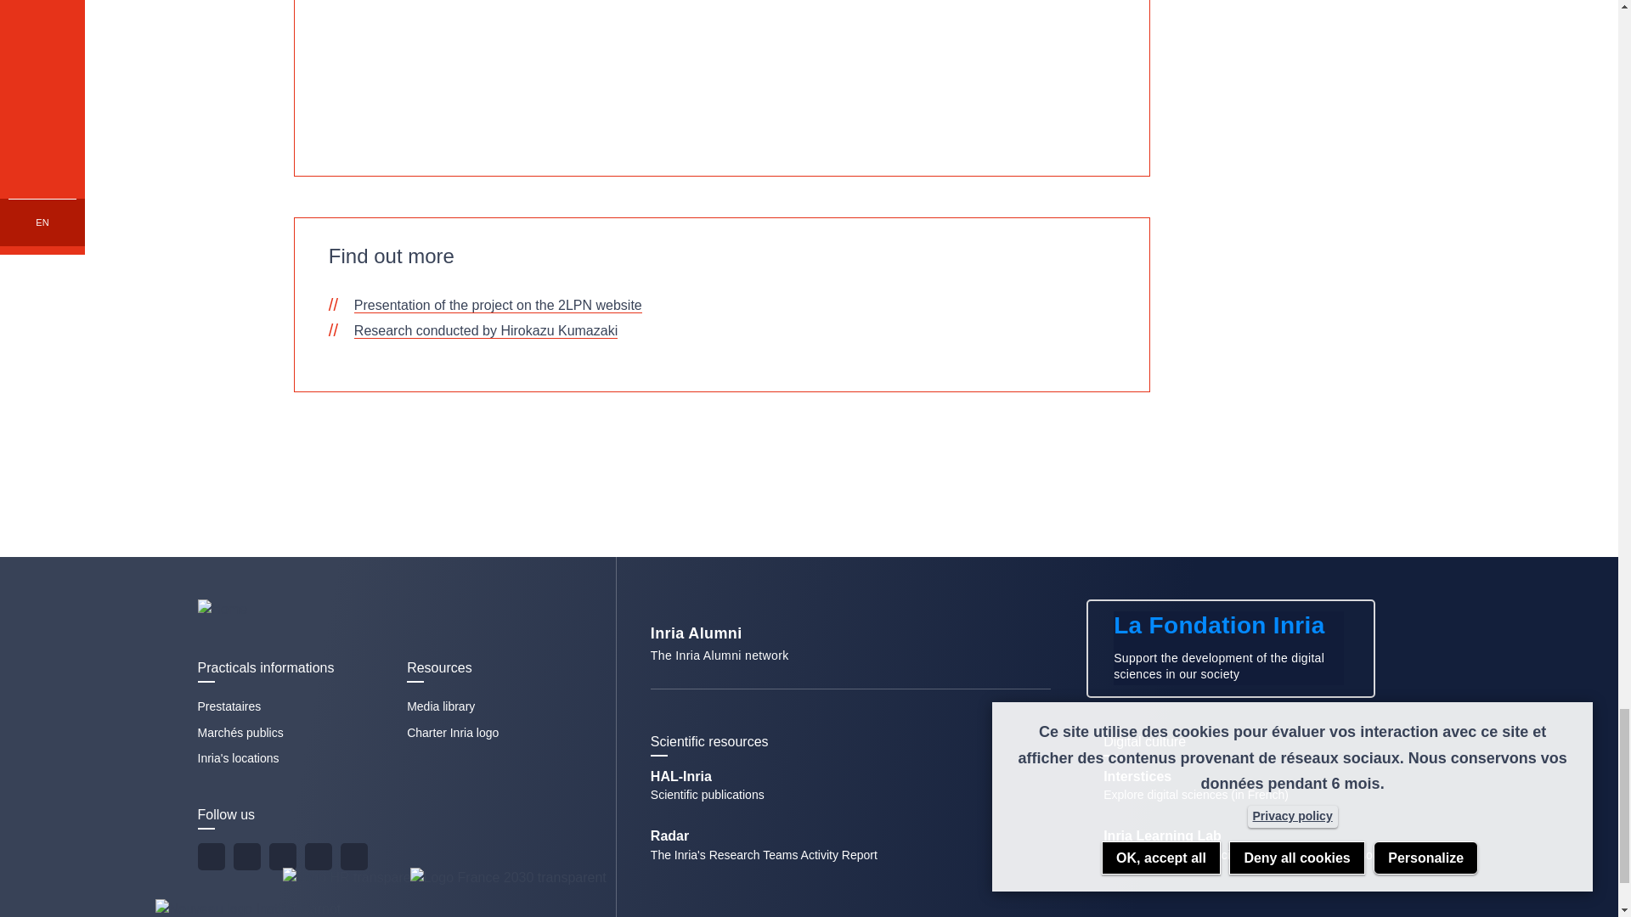 This screenshot has height=917, width=1631. What do you see at coordinates (440, 706) in the screenshot?
I see `La Fondation Inria` at bounding box center [440, 706].